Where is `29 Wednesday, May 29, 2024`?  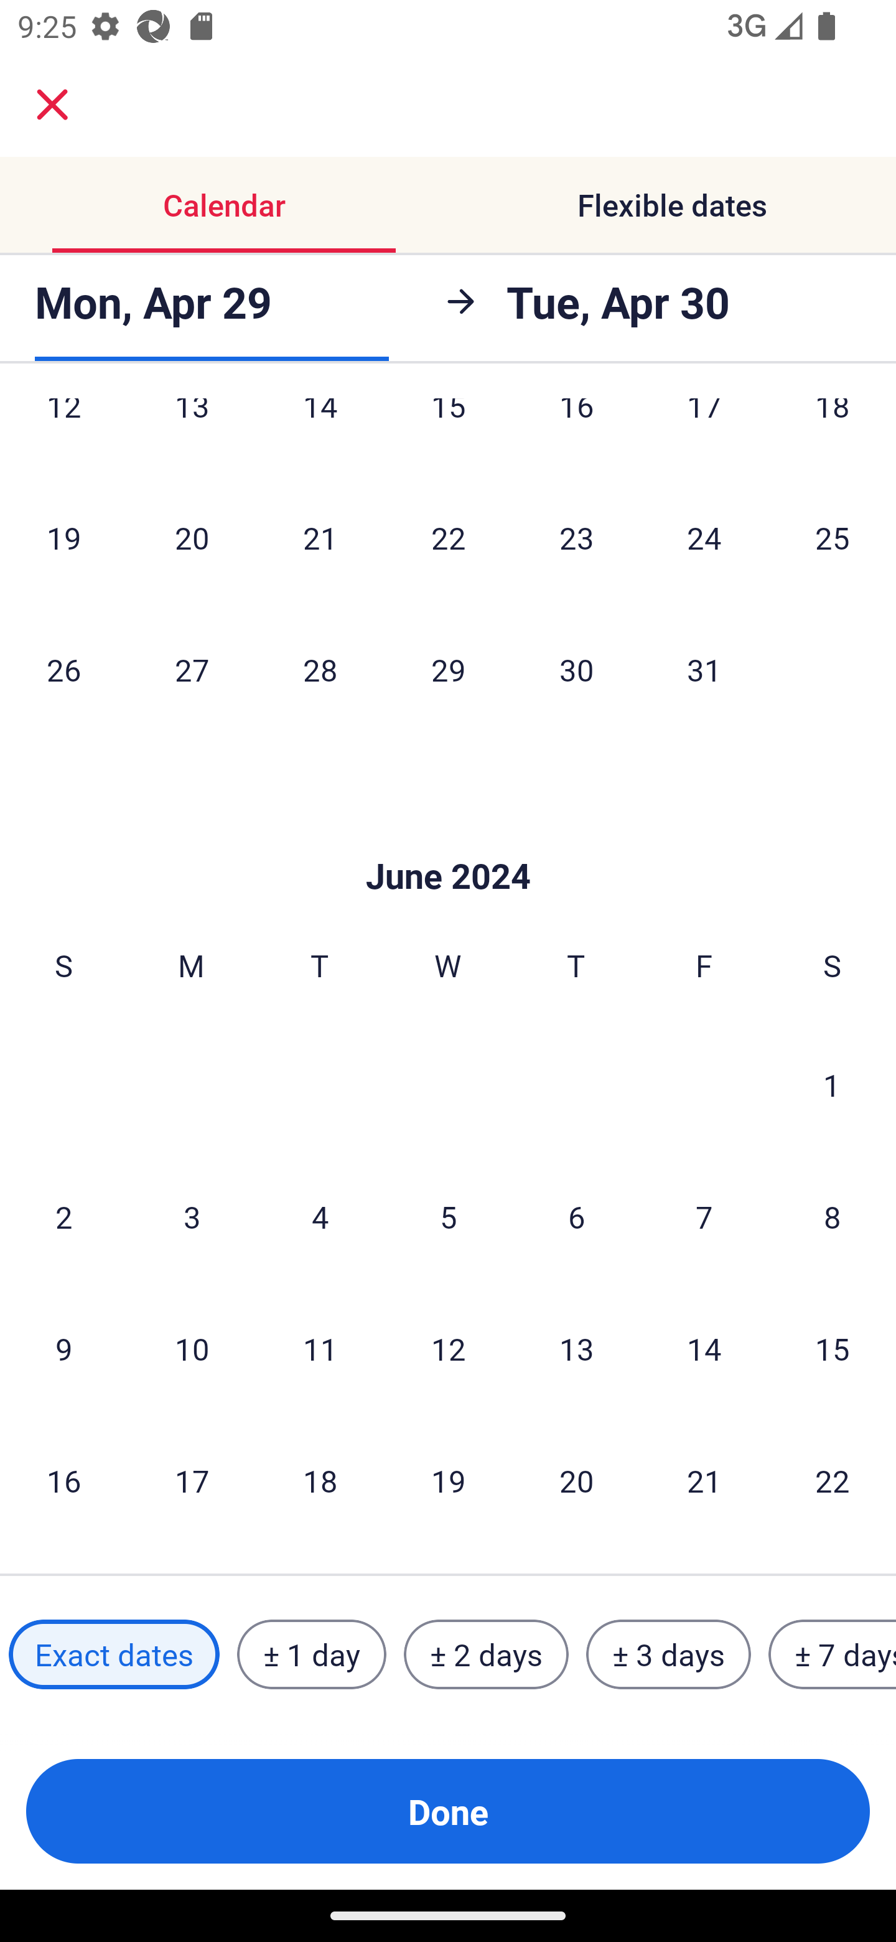
29 Wednesday, May 29, 2024 is located at coordinates (448, 670).